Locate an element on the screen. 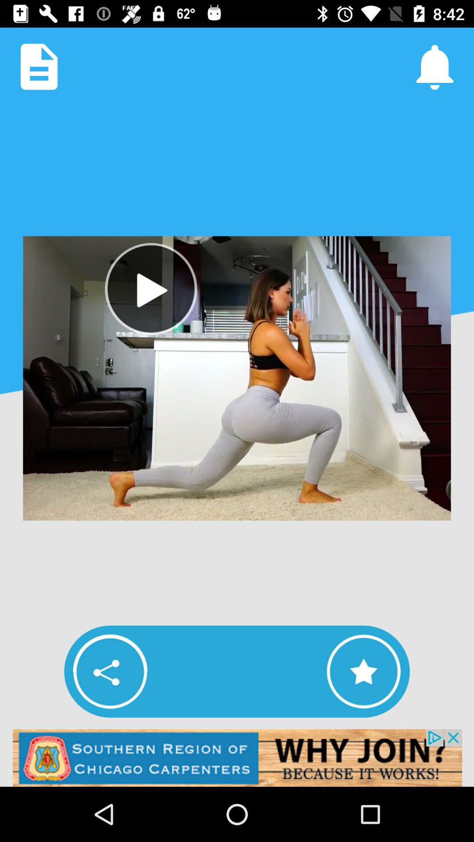 This screenshot has height=842, width=474. open advertisement is located at coordinates (237, 758).